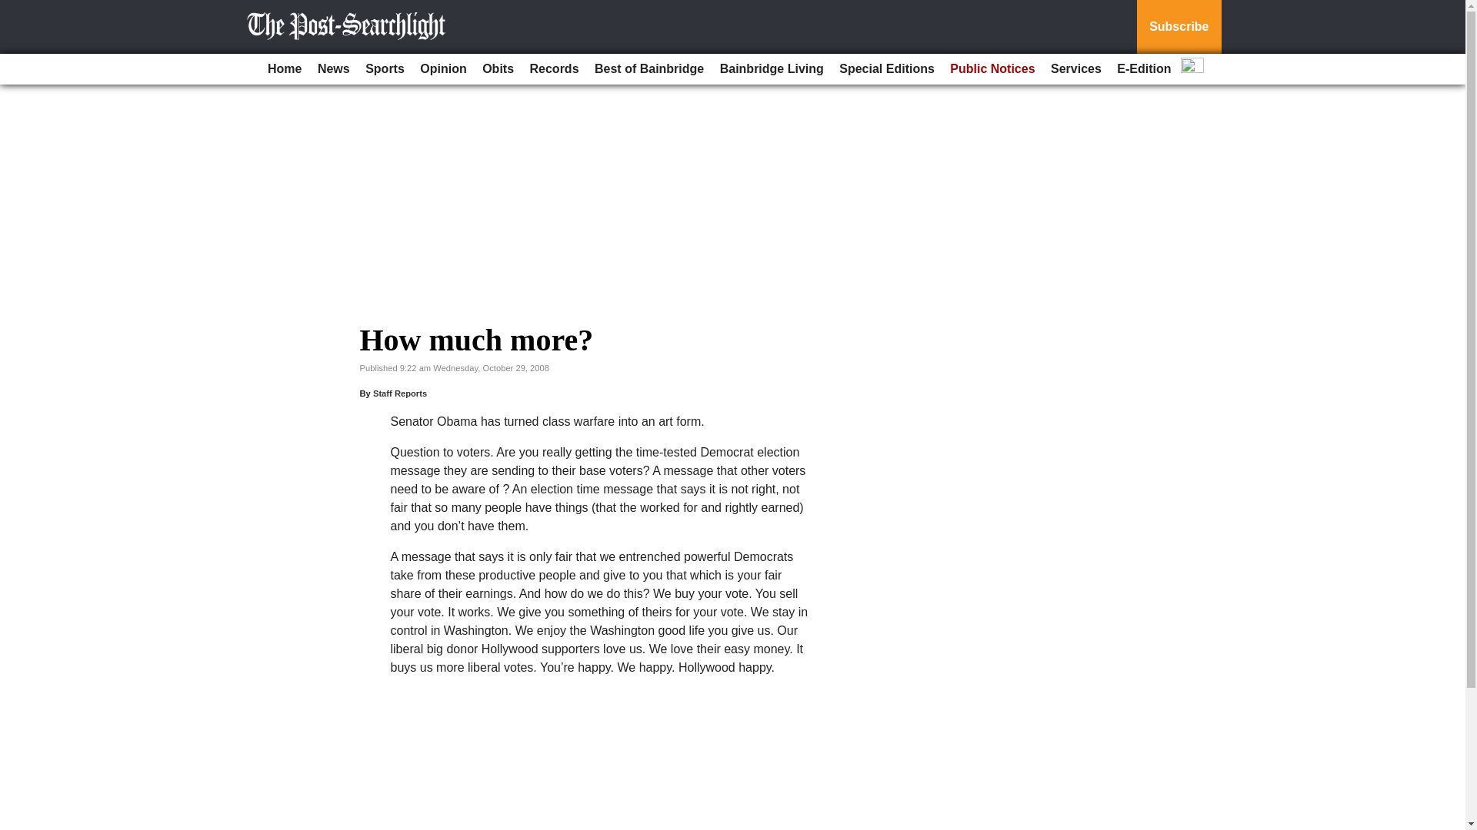 The image size is (1477, 830). I want to click on Staff Reports, so click(400, 393).